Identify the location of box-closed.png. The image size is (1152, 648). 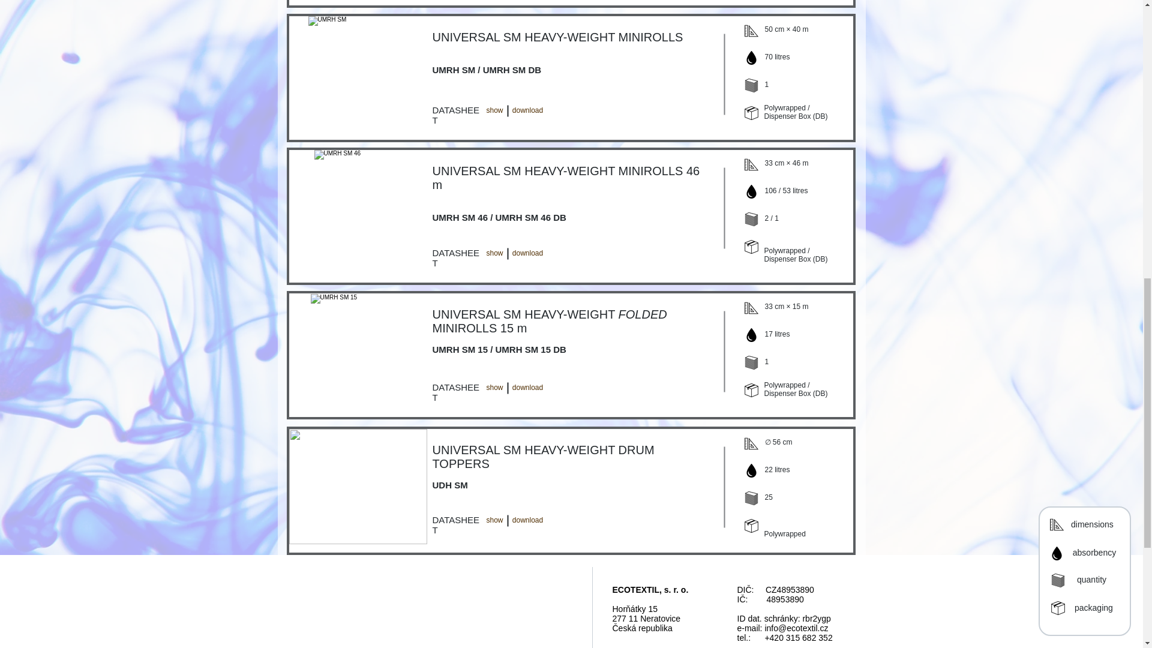
(751, 113).